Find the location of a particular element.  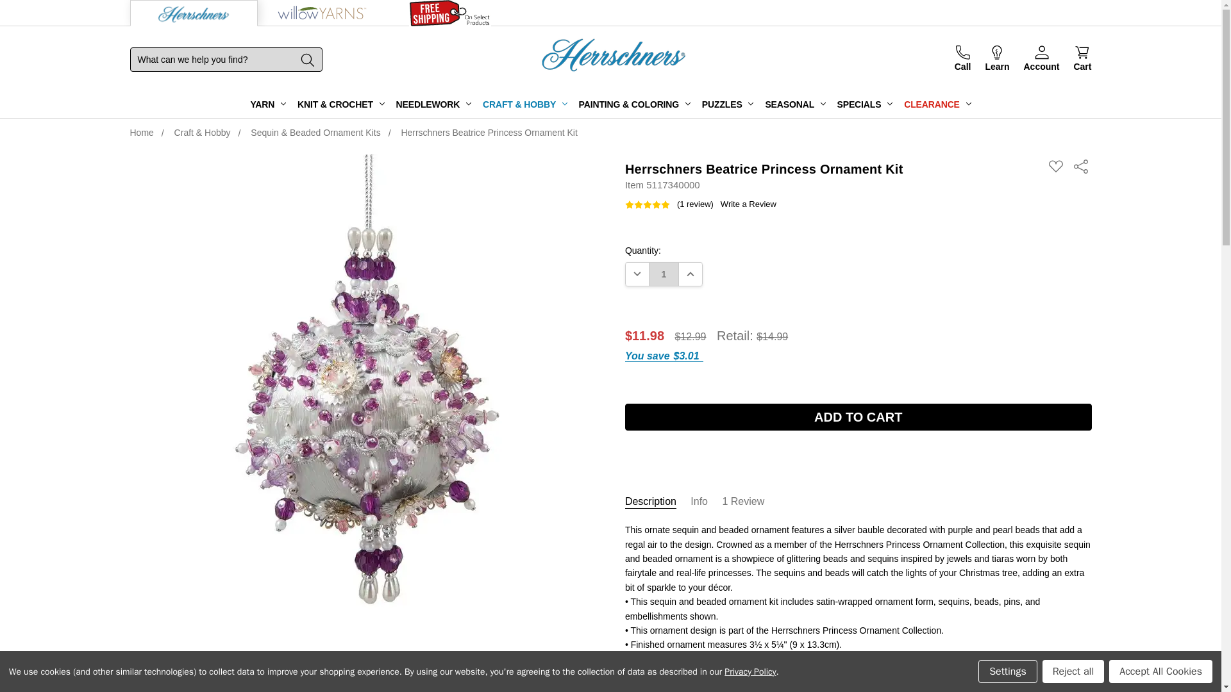

Christmas logo is located at coordinates (450, 13).